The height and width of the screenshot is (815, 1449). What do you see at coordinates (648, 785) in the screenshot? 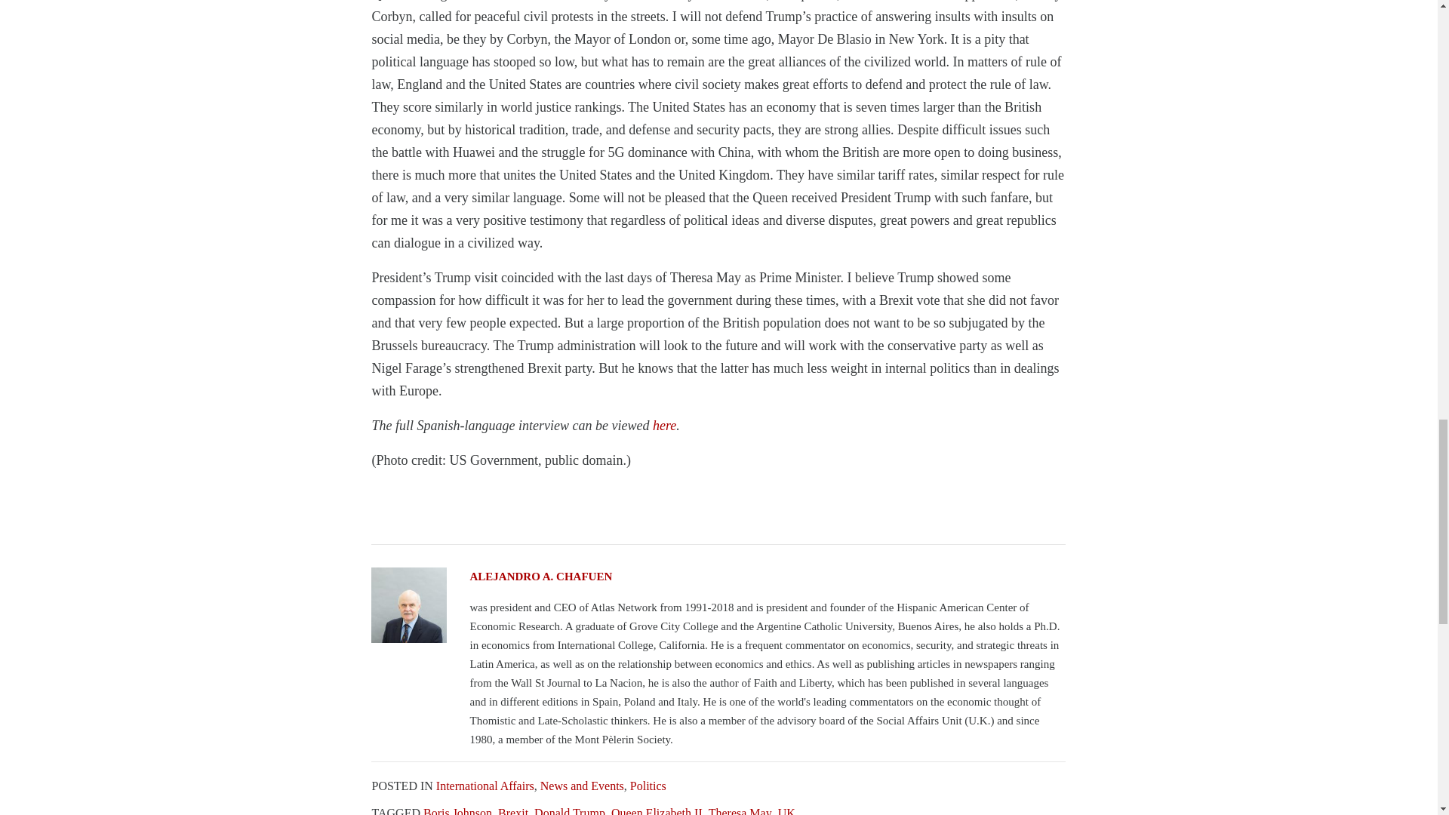
I see `Politics` at bounding box center [648, 785].